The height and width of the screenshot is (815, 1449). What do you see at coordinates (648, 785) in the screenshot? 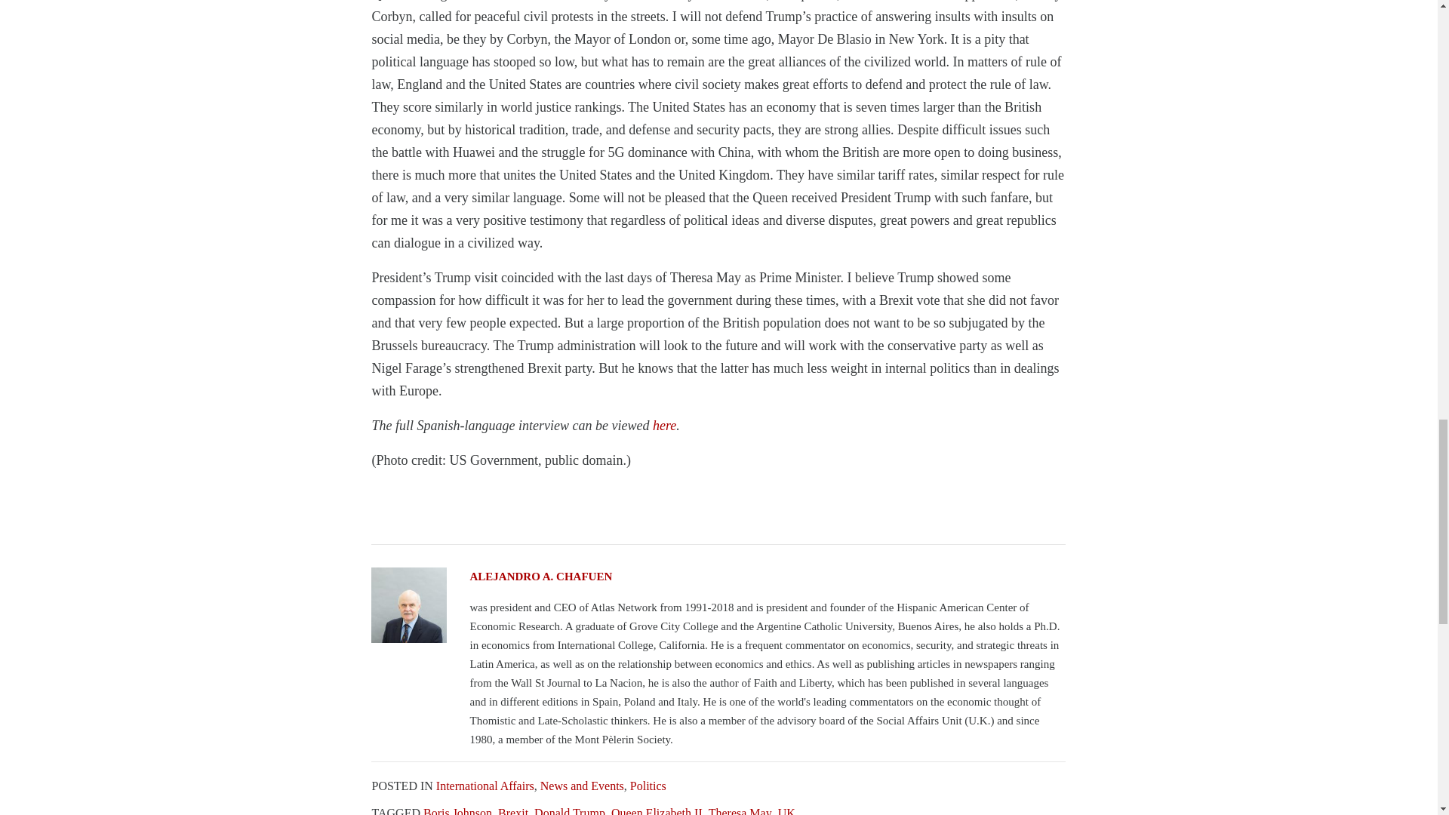
I see `Politics` at bounding box center [648, 785].